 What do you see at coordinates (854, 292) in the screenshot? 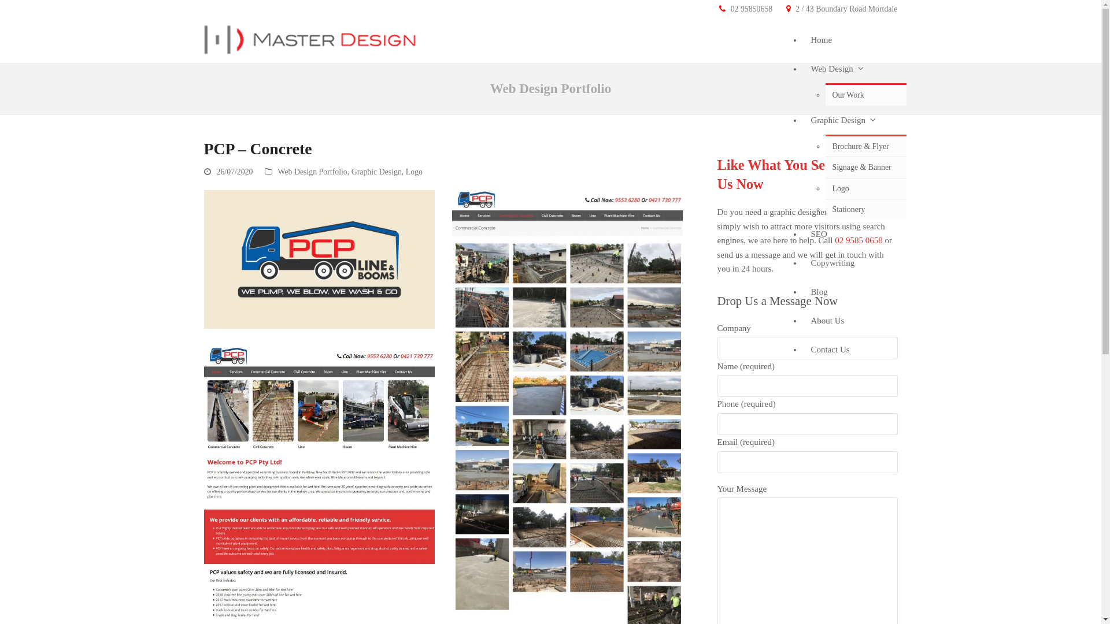
I see `Blog` at bounding box center [854, 292].